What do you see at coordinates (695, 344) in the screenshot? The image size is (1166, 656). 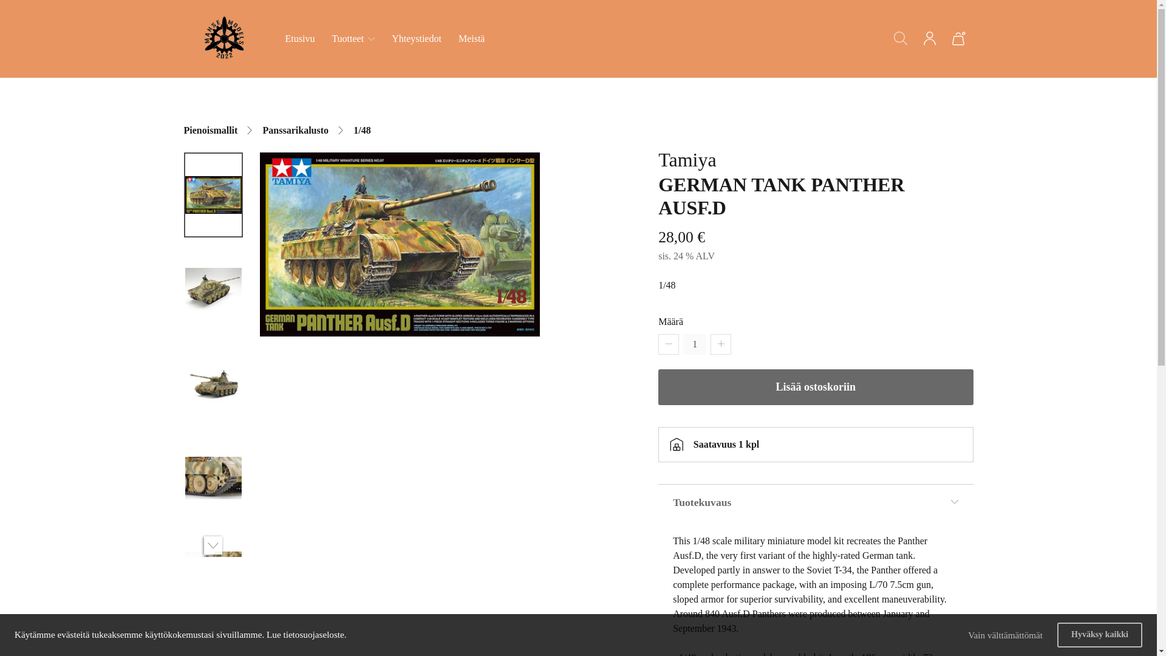 I see `1` at bounding box center [695, 344].